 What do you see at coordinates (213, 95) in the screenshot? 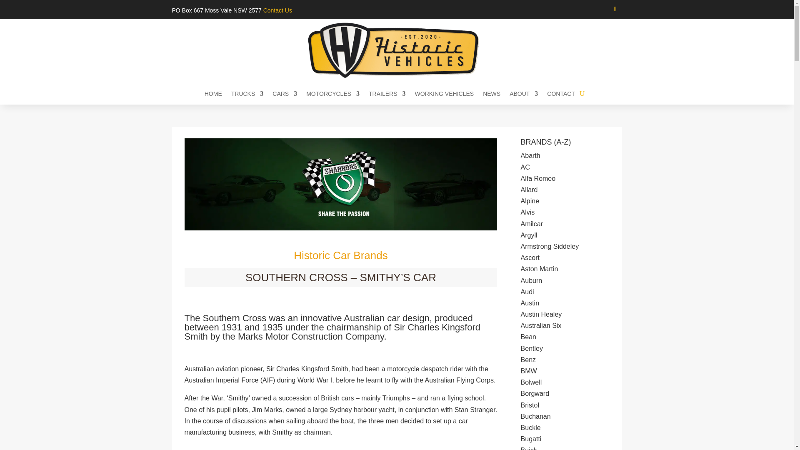
I see `HOME` at bounding box center [213, 95].